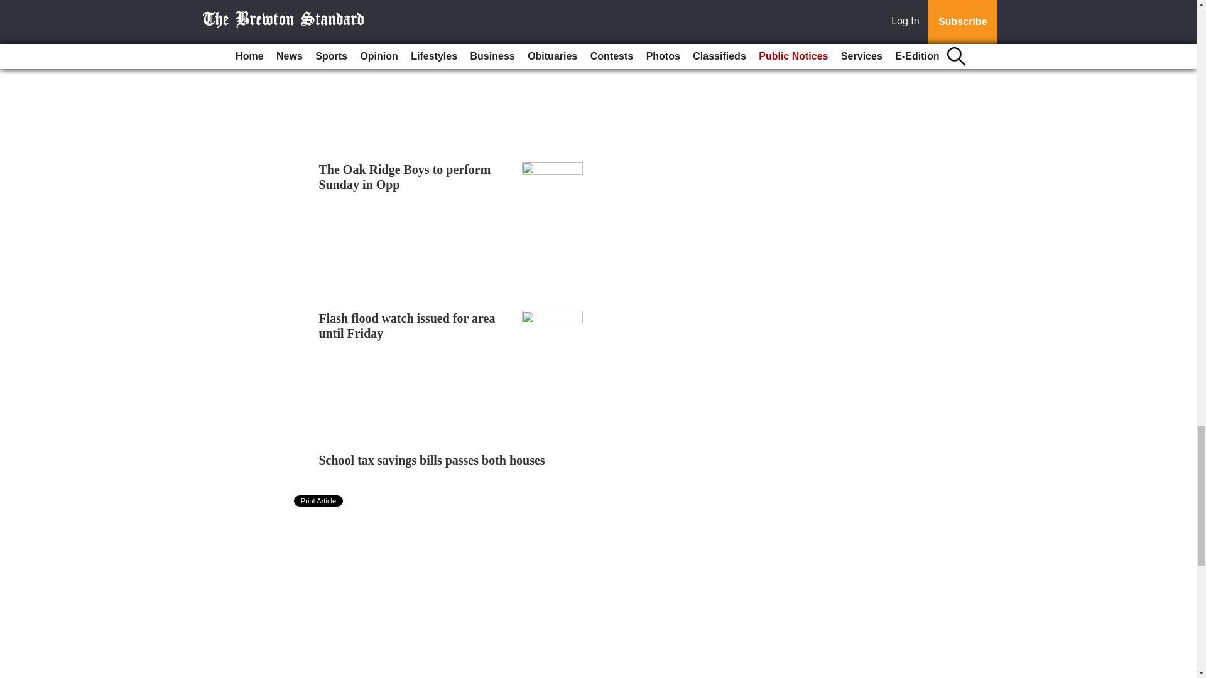 This screenshot has width=1206, height=678. What do you see at coordinates (407, 325) in the screenshot?
I see `Flash flood watch issued for area until Friday` at bounding box center [407, 325].